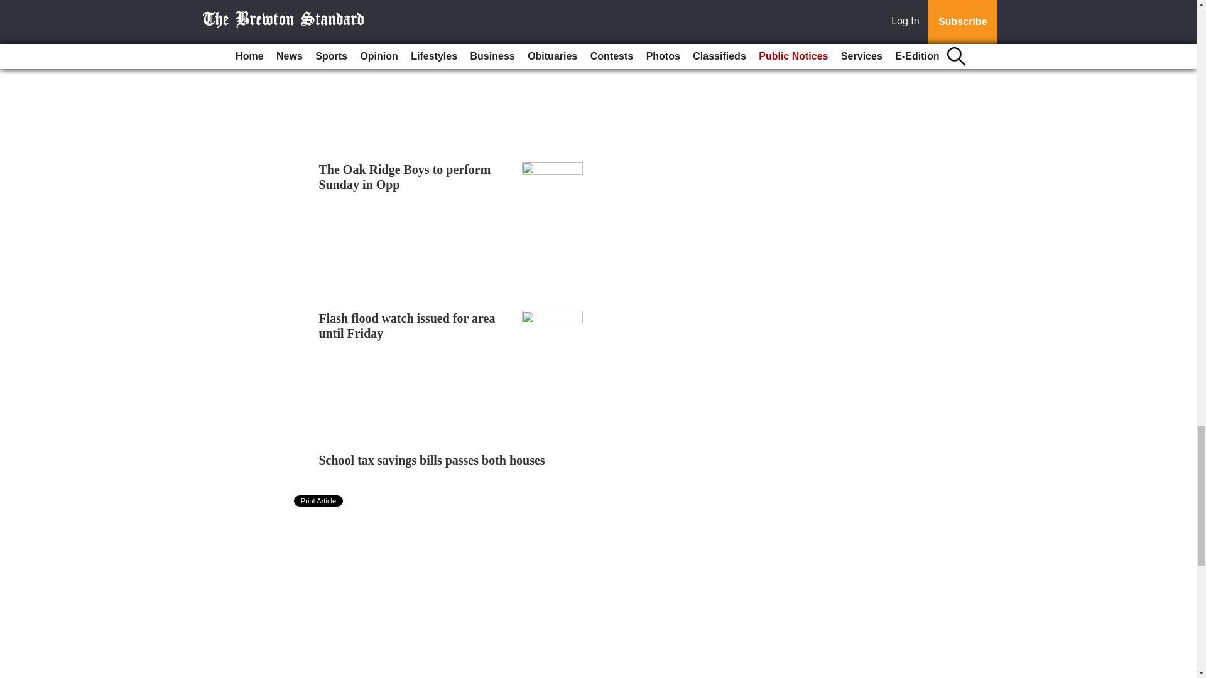 This screenshot has width=1206, height=678. What do you see at coordinates (407, 325) in the screenshot?
I see `Flash flood watch issued for area until Friday` at bounding box center [407, 325].